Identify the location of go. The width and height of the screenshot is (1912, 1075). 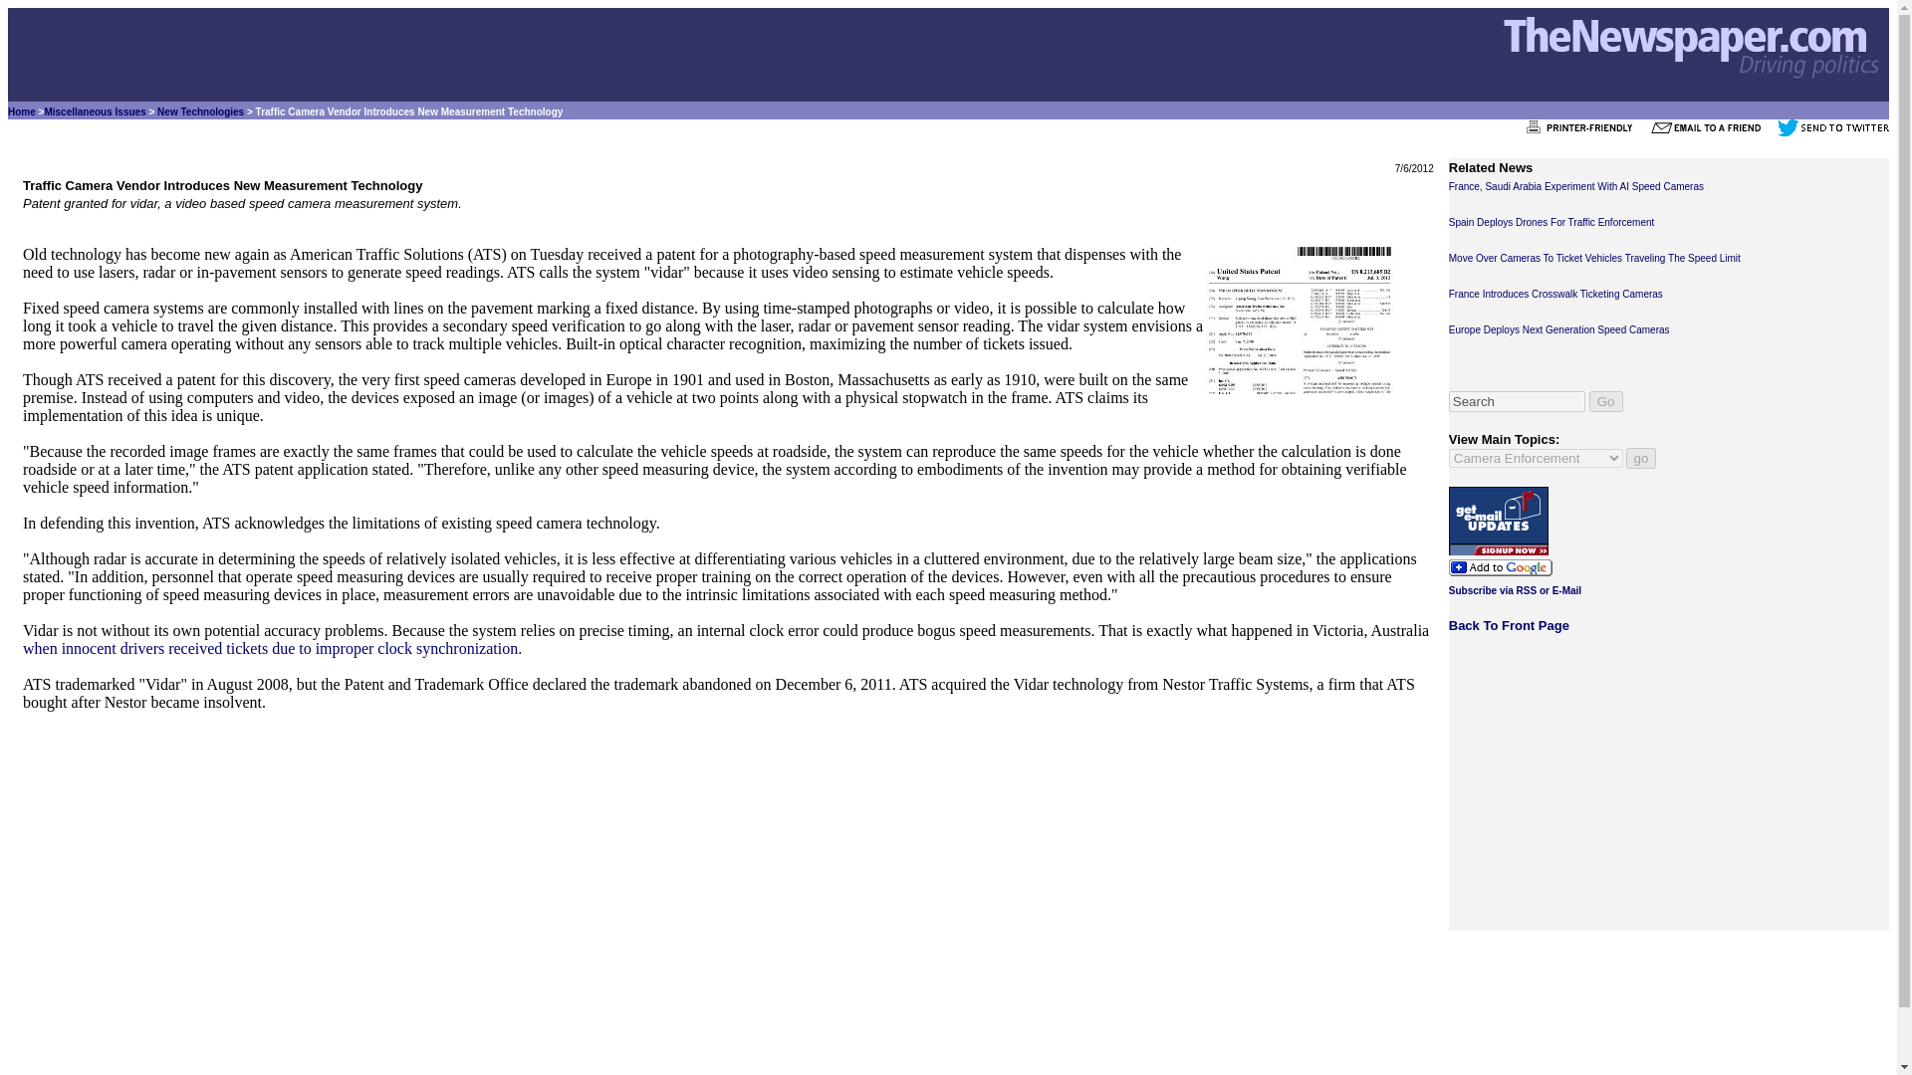
(1641, 458).